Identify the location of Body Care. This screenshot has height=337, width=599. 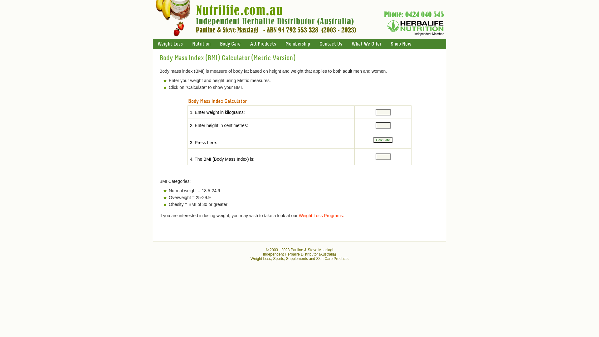
(230, 44).